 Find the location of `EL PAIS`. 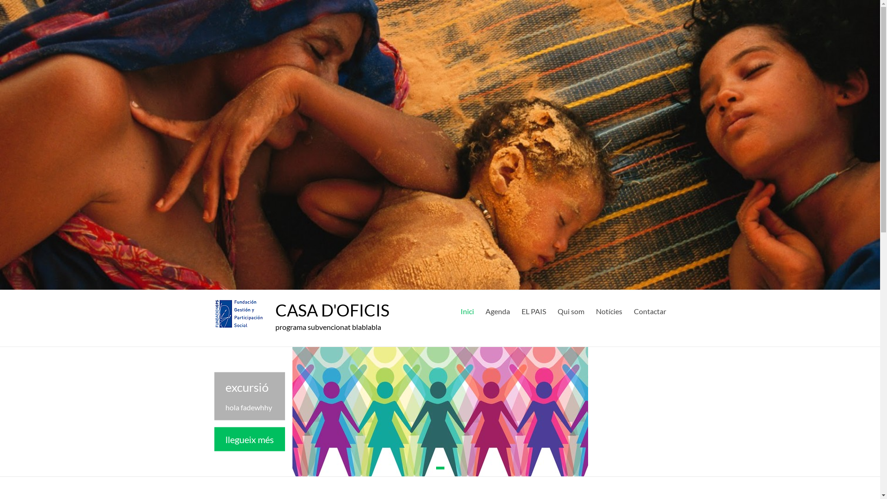

EL PAIS is located at coordinates (533, 310).